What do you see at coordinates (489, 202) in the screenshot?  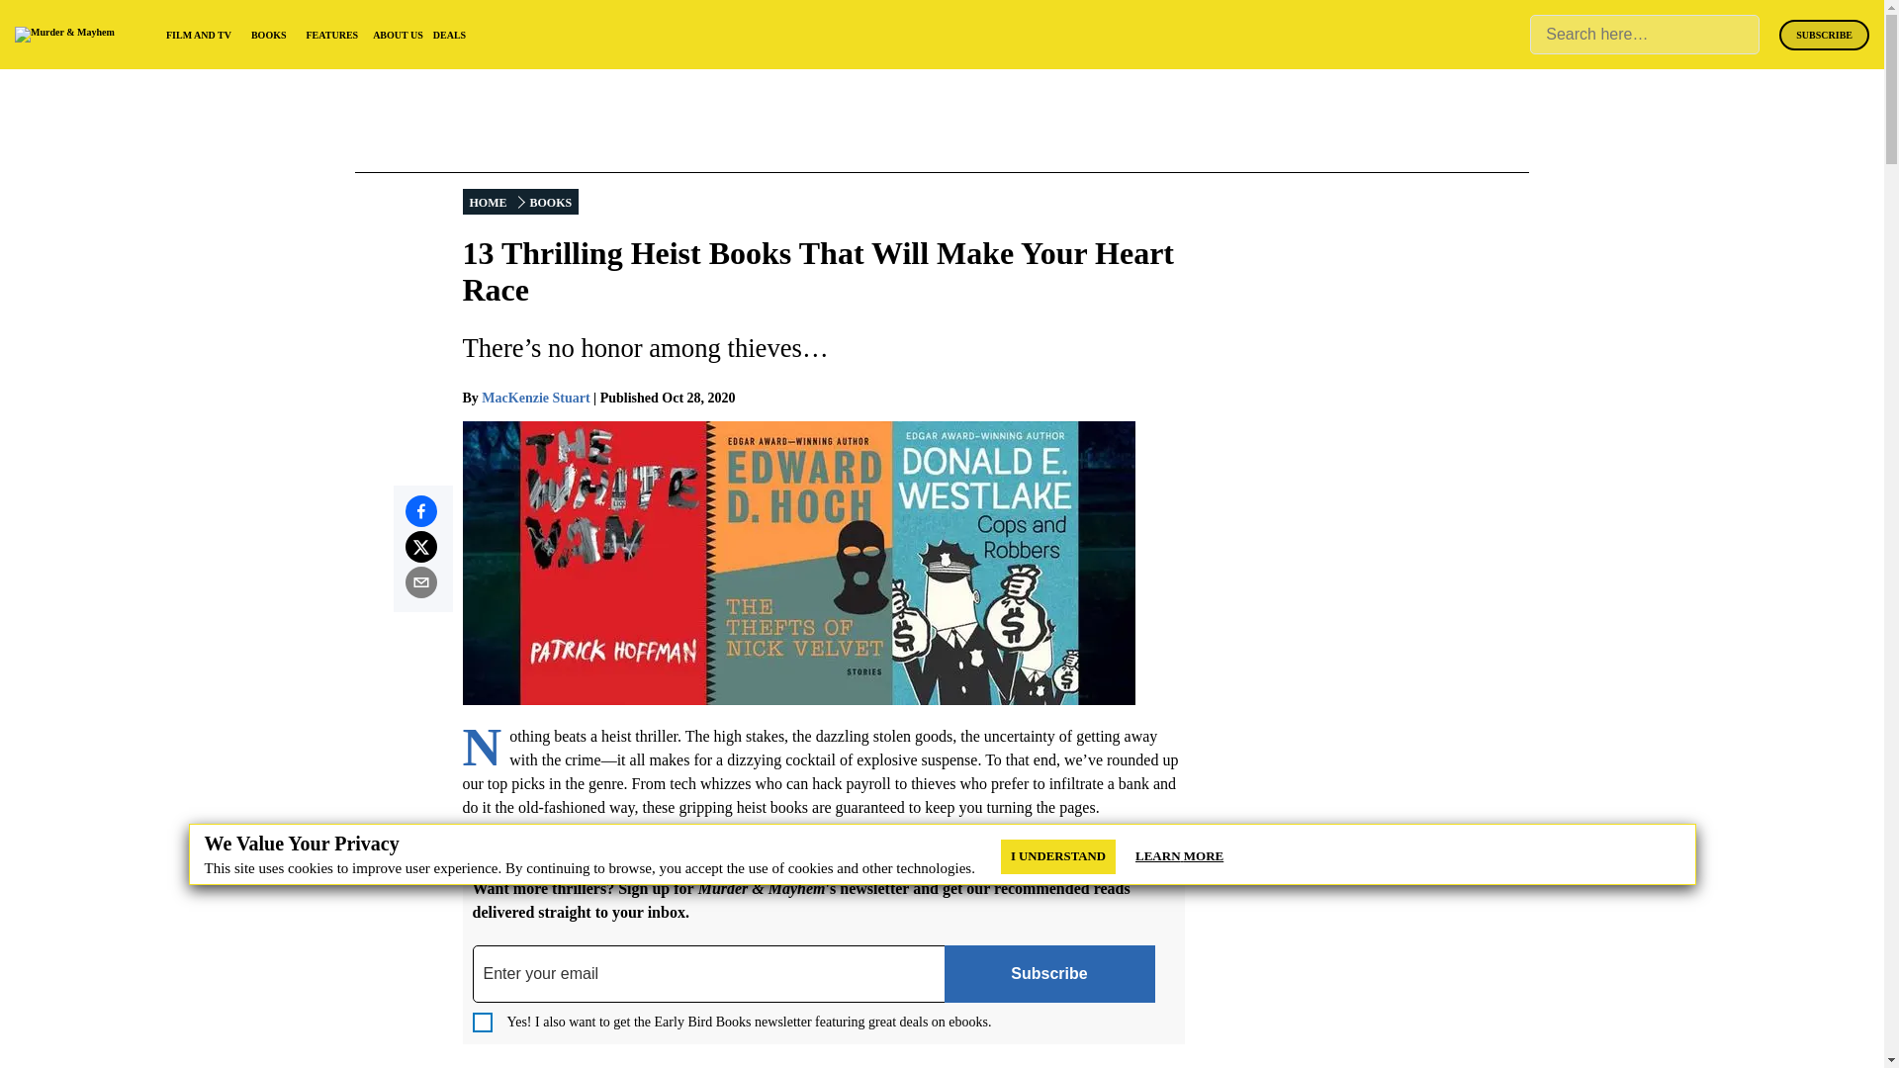 I see `HOME` at bounding box center [489, 202].